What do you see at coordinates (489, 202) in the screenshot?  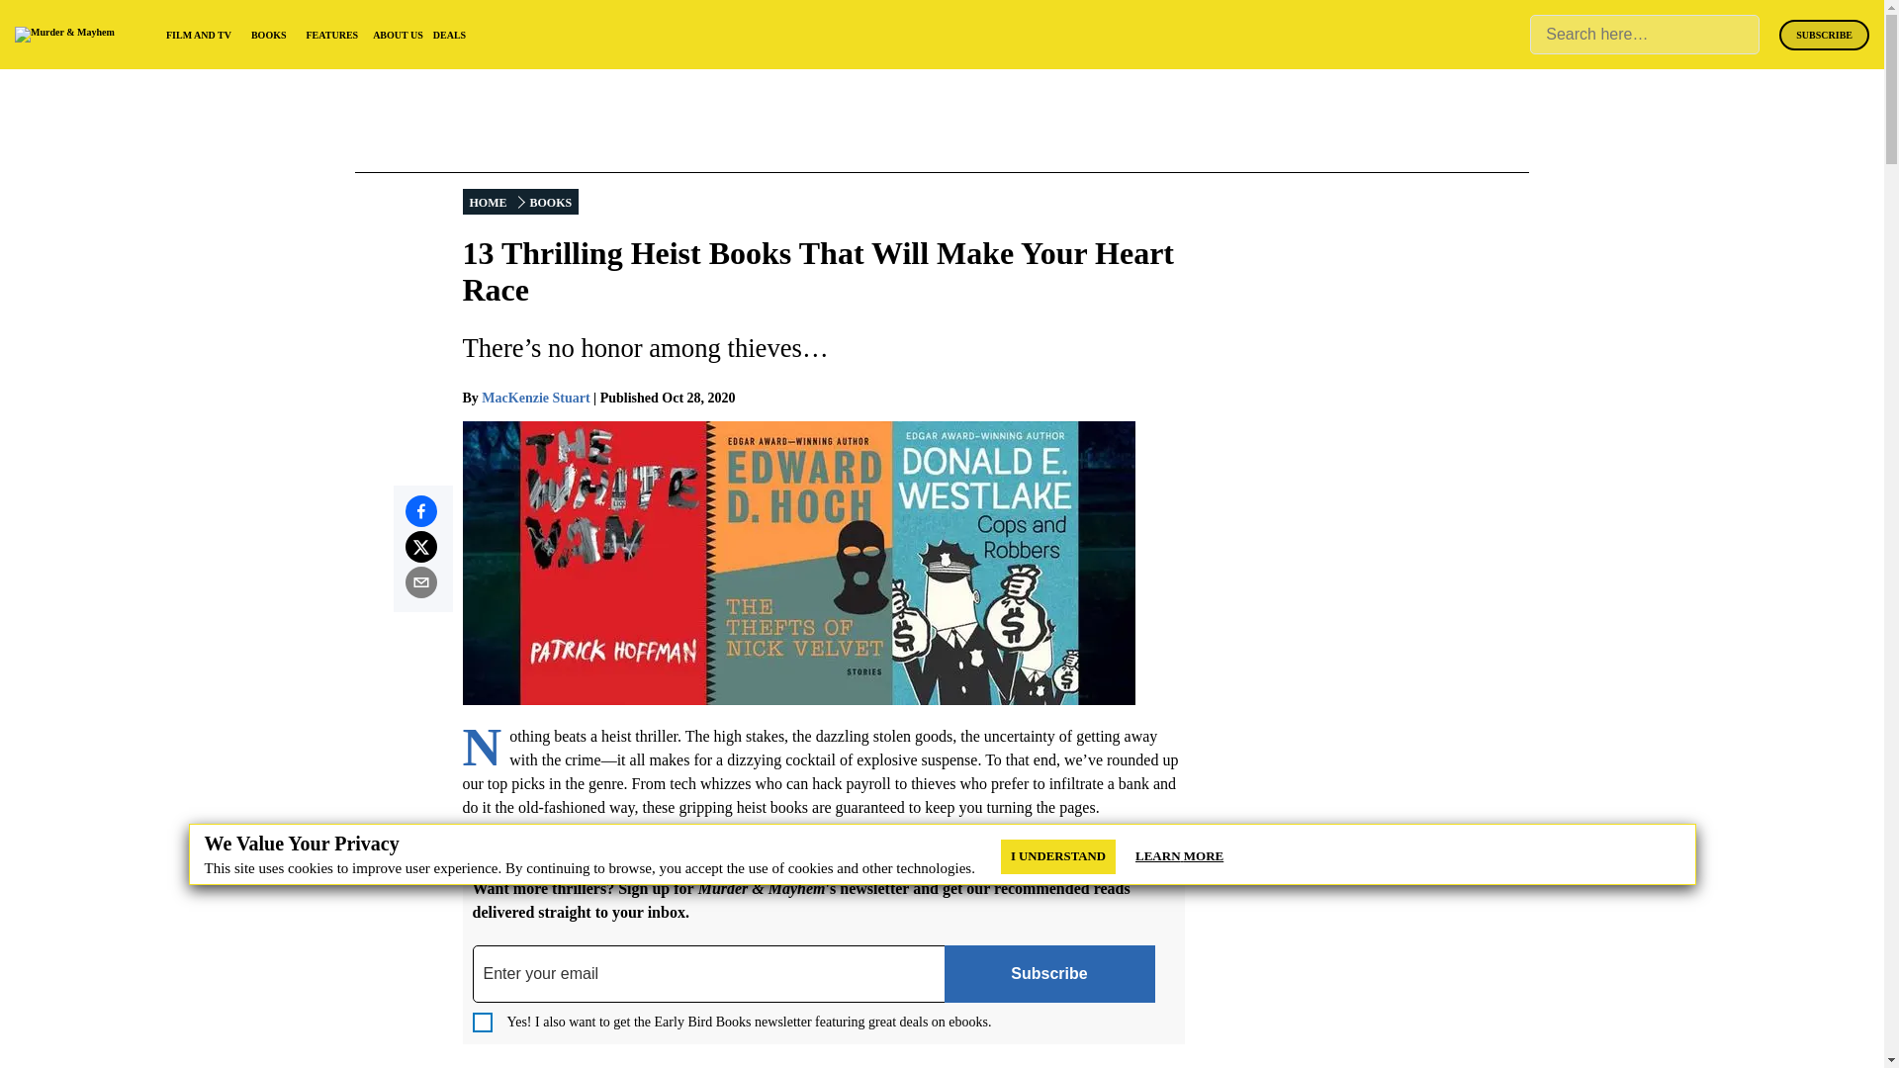 I see `HOME` at bounding box center [489, 202].